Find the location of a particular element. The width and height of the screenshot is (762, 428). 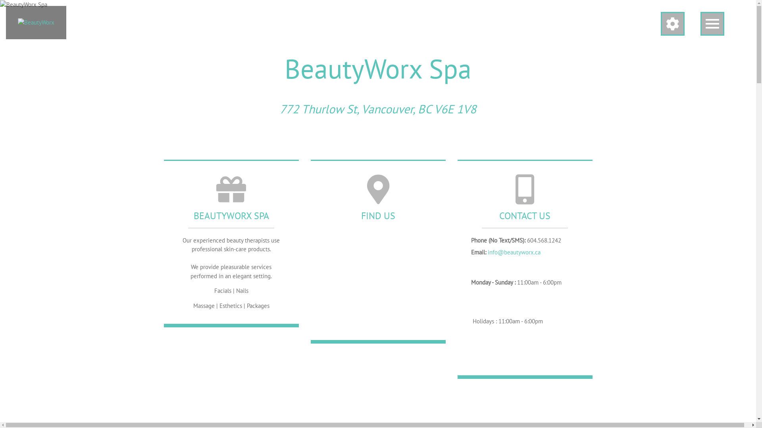

info@beautyworx.ca is located at coordinates (514, 252).